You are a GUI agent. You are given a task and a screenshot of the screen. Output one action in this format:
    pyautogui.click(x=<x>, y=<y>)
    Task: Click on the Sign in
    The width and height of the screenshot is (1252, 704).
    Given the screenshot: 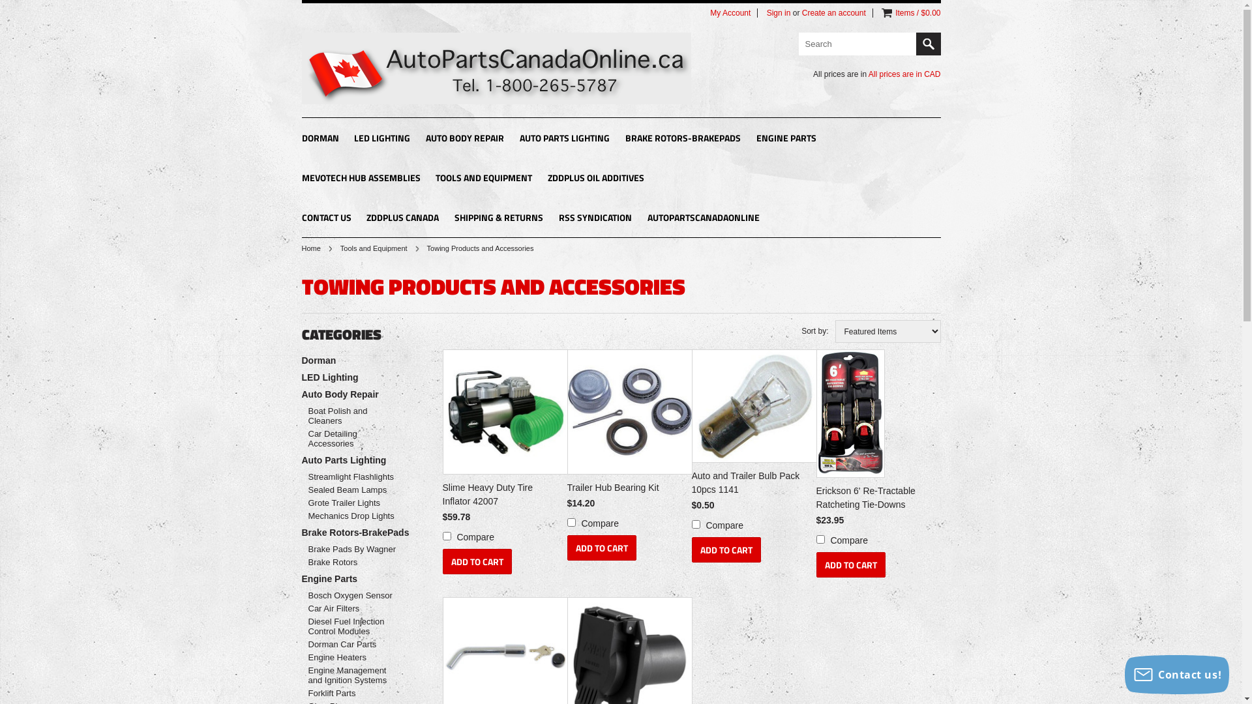 What is the action you would take?
    pyautogui.click(x=779, y=13)
    